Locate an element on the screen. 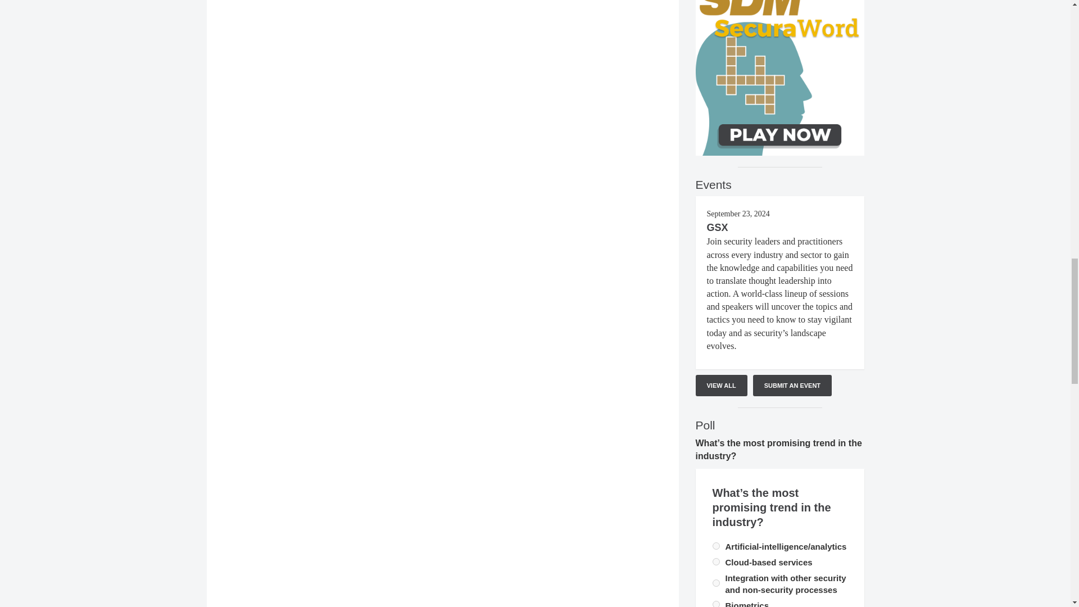 This screenshot has width=1079, height=607. 489 is located at coordinates (716, 546).